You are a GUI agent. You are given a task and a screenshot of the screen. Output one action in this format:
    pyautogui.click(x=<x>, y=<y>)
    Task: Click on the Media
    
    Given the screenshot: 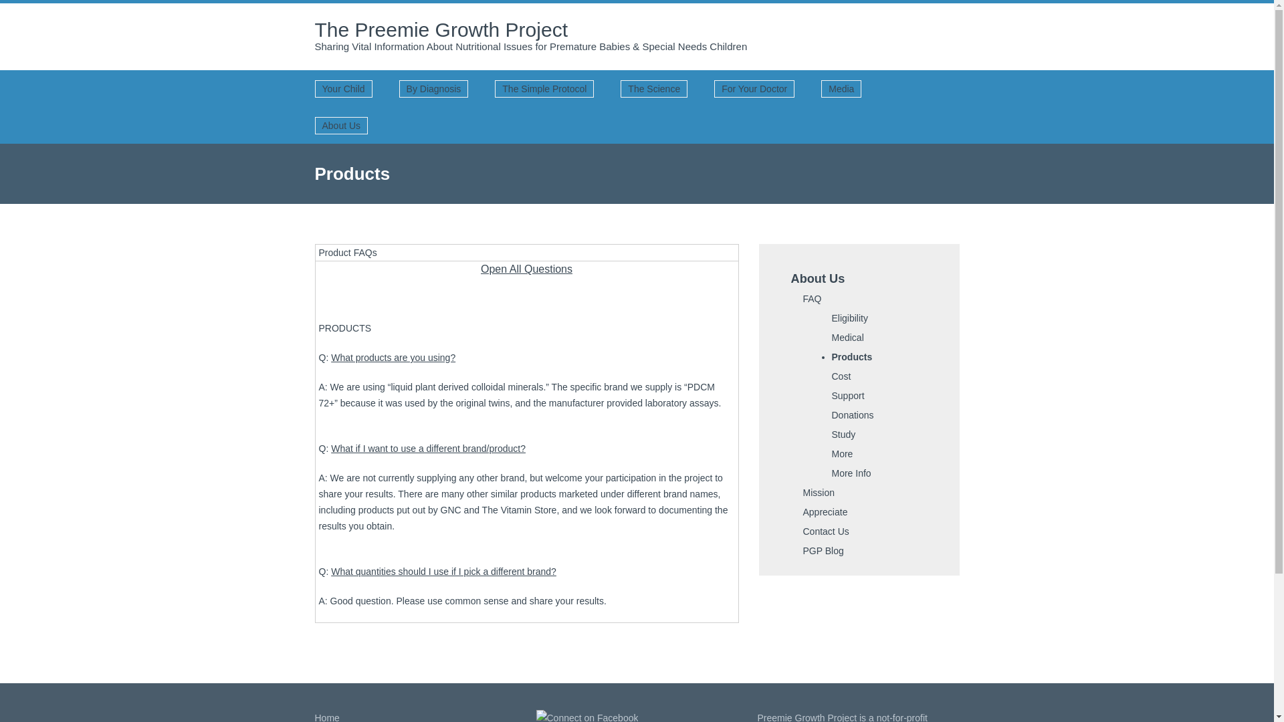 What is the action you would take?
    pyautogui.click(x=841, y=88)
    